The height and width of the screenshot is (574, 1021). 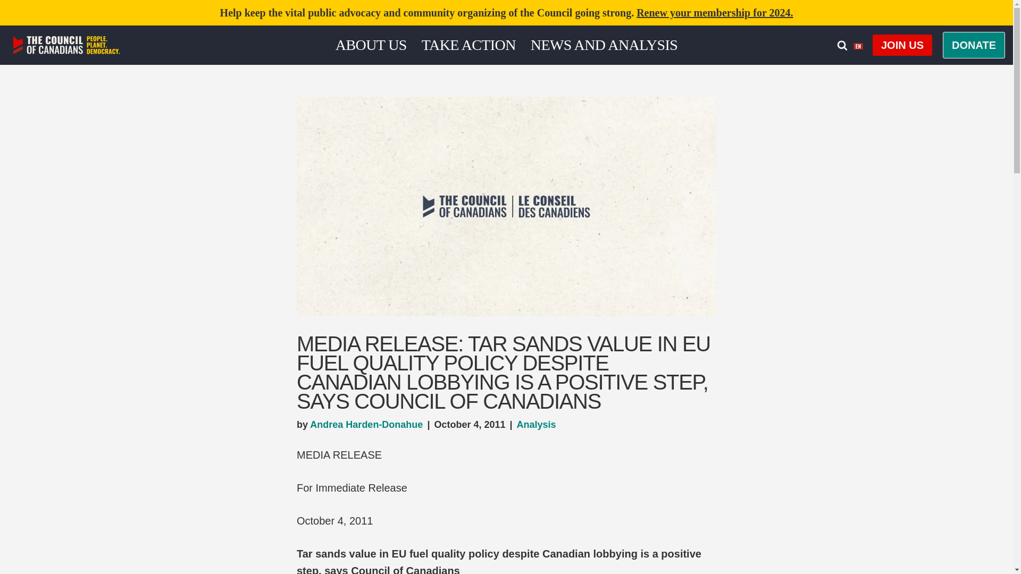 I want to click on ABOUT US, so click(x=371, y=45).